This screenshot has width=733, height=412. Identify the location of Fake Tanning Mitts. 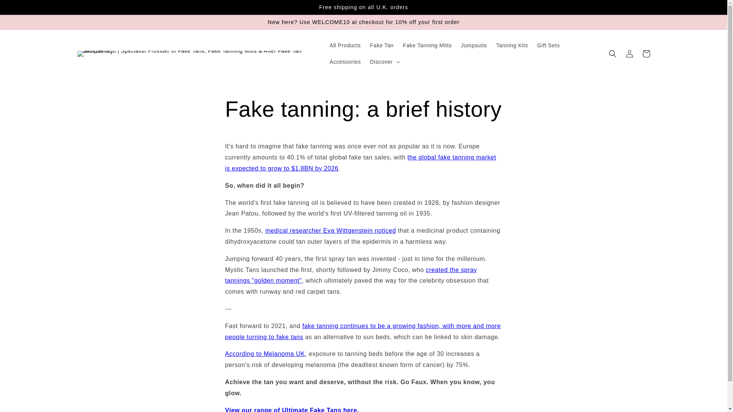
(427, 45).